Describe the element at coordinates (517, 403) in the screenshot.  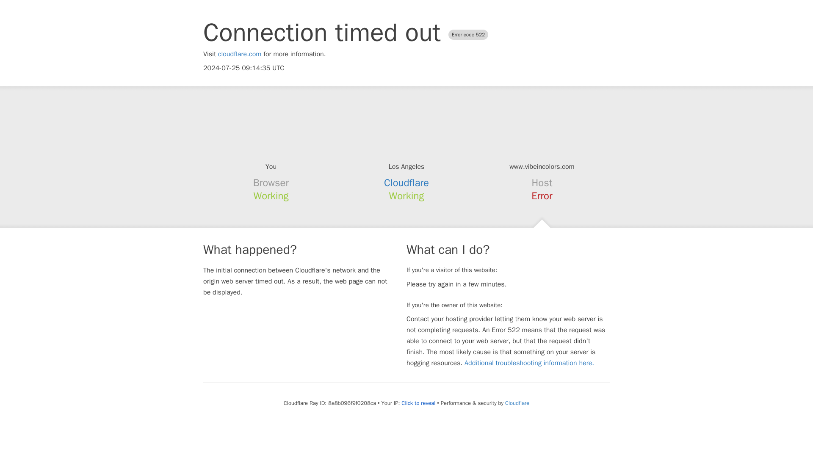
I see `Cloudflare` at that location.